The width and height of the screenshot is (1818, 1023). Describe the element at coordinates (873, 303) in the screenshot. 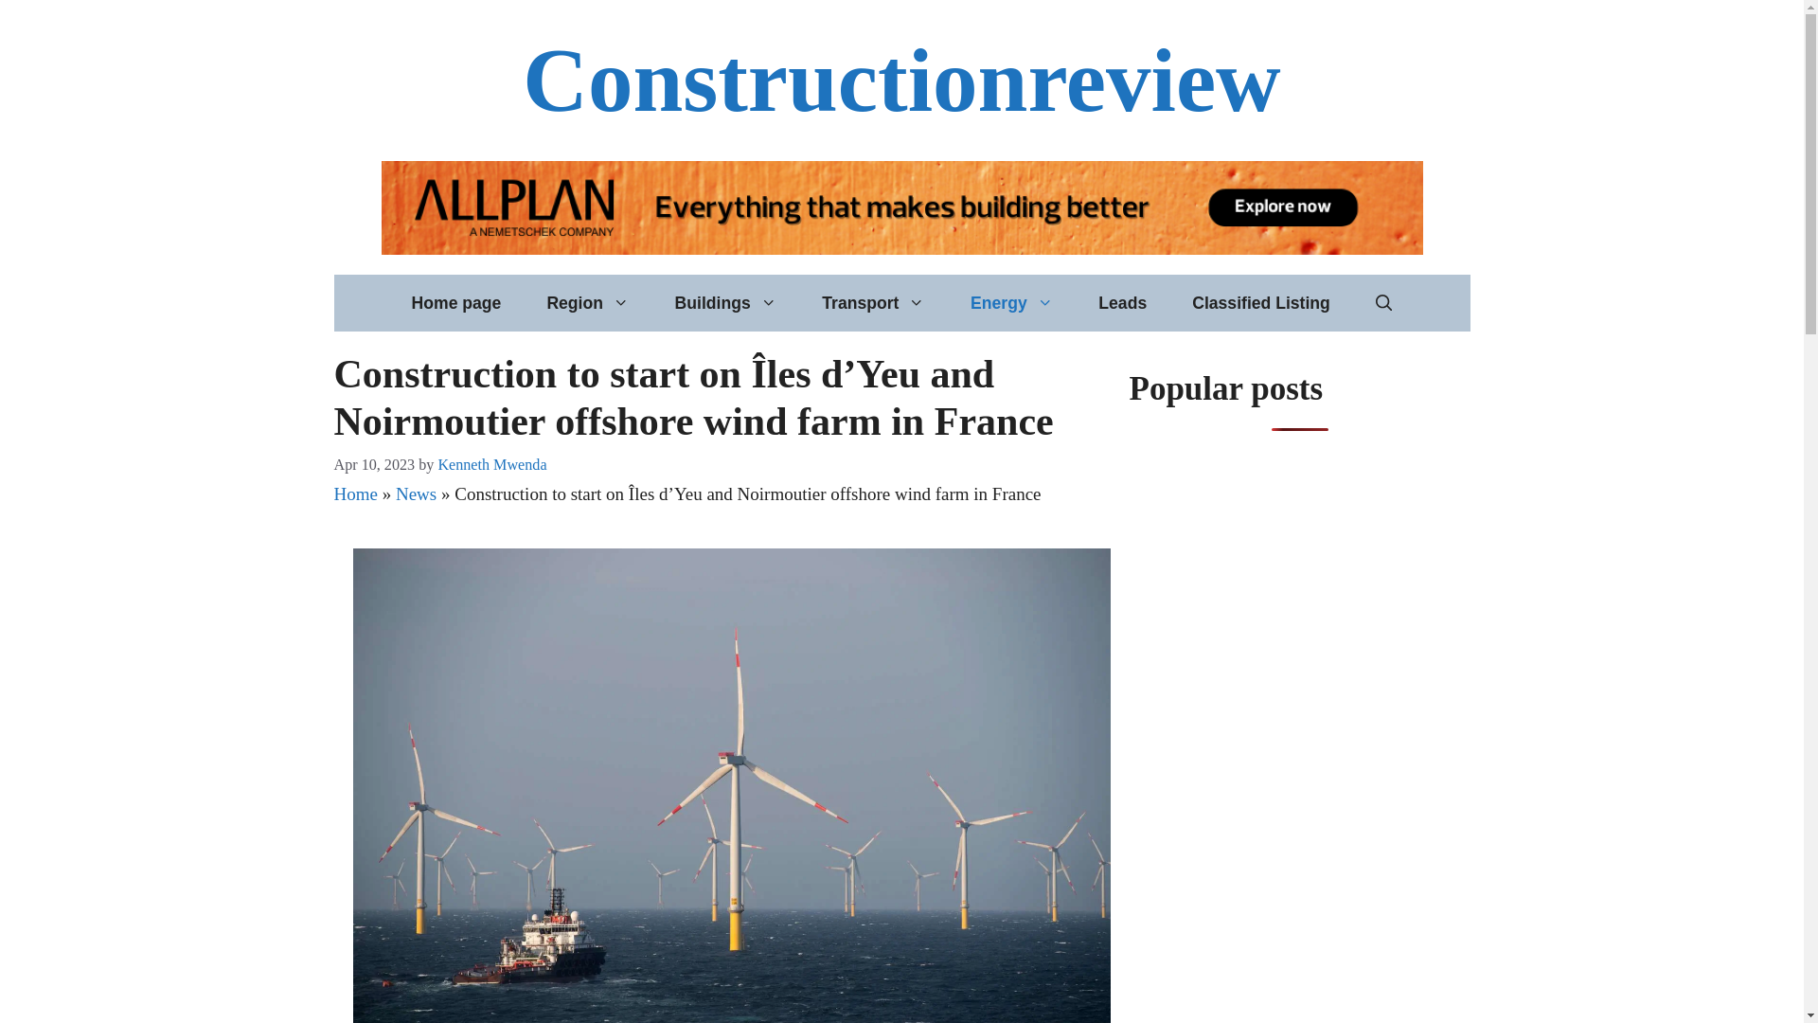

I see `Transport` at that location.